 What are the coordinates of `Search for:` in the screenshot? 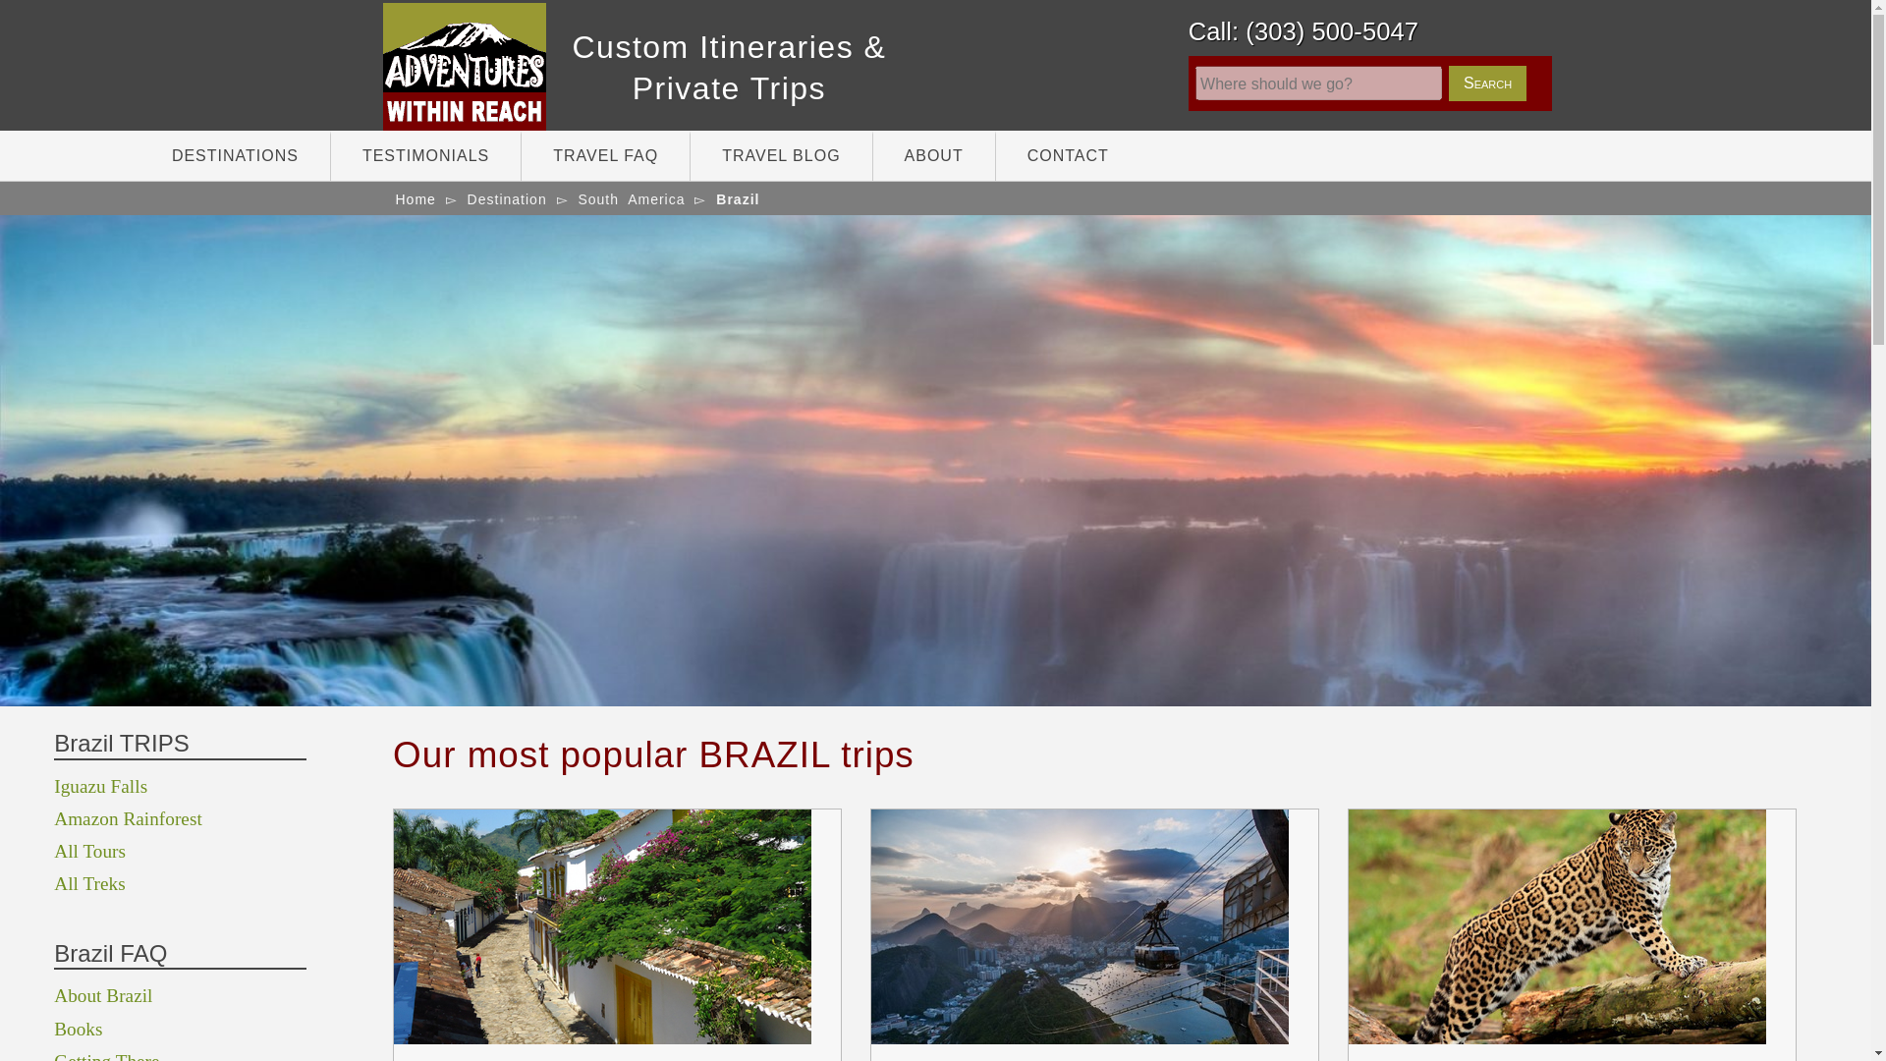 It's located at (1318, 83).